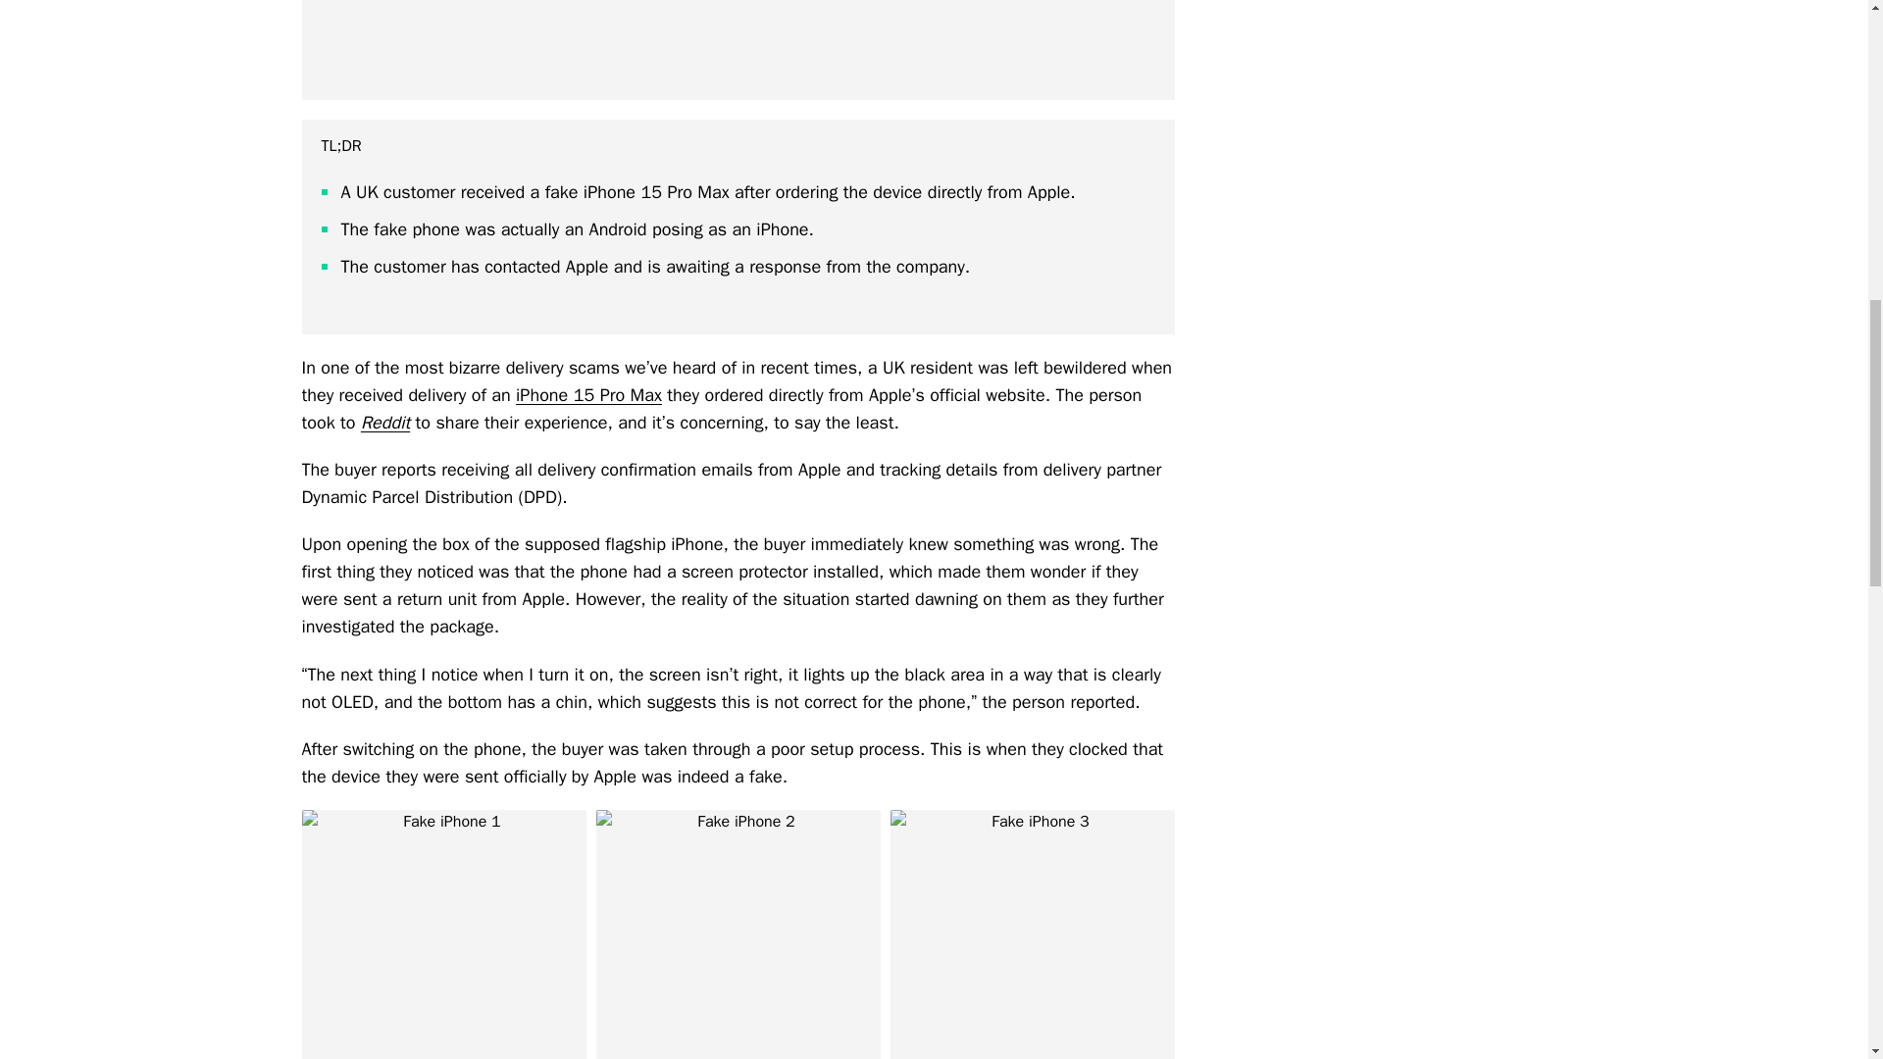 This screenshot has width=1883, height=1059. What do you see at coordinates (738, 934) in the screenshot?
I see `Fake iPhone 2` at bounding box center [738, 934].